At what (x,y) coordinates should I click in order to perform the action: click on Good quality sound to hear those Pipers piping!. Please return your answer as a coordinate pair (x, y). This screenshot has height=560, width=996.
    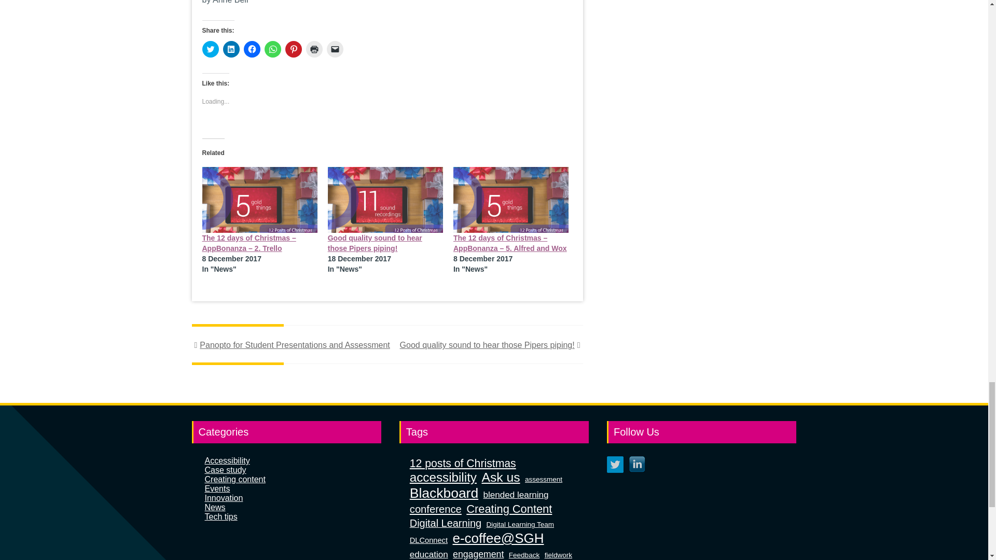
    Looking at the image, I should click on (385, 200).